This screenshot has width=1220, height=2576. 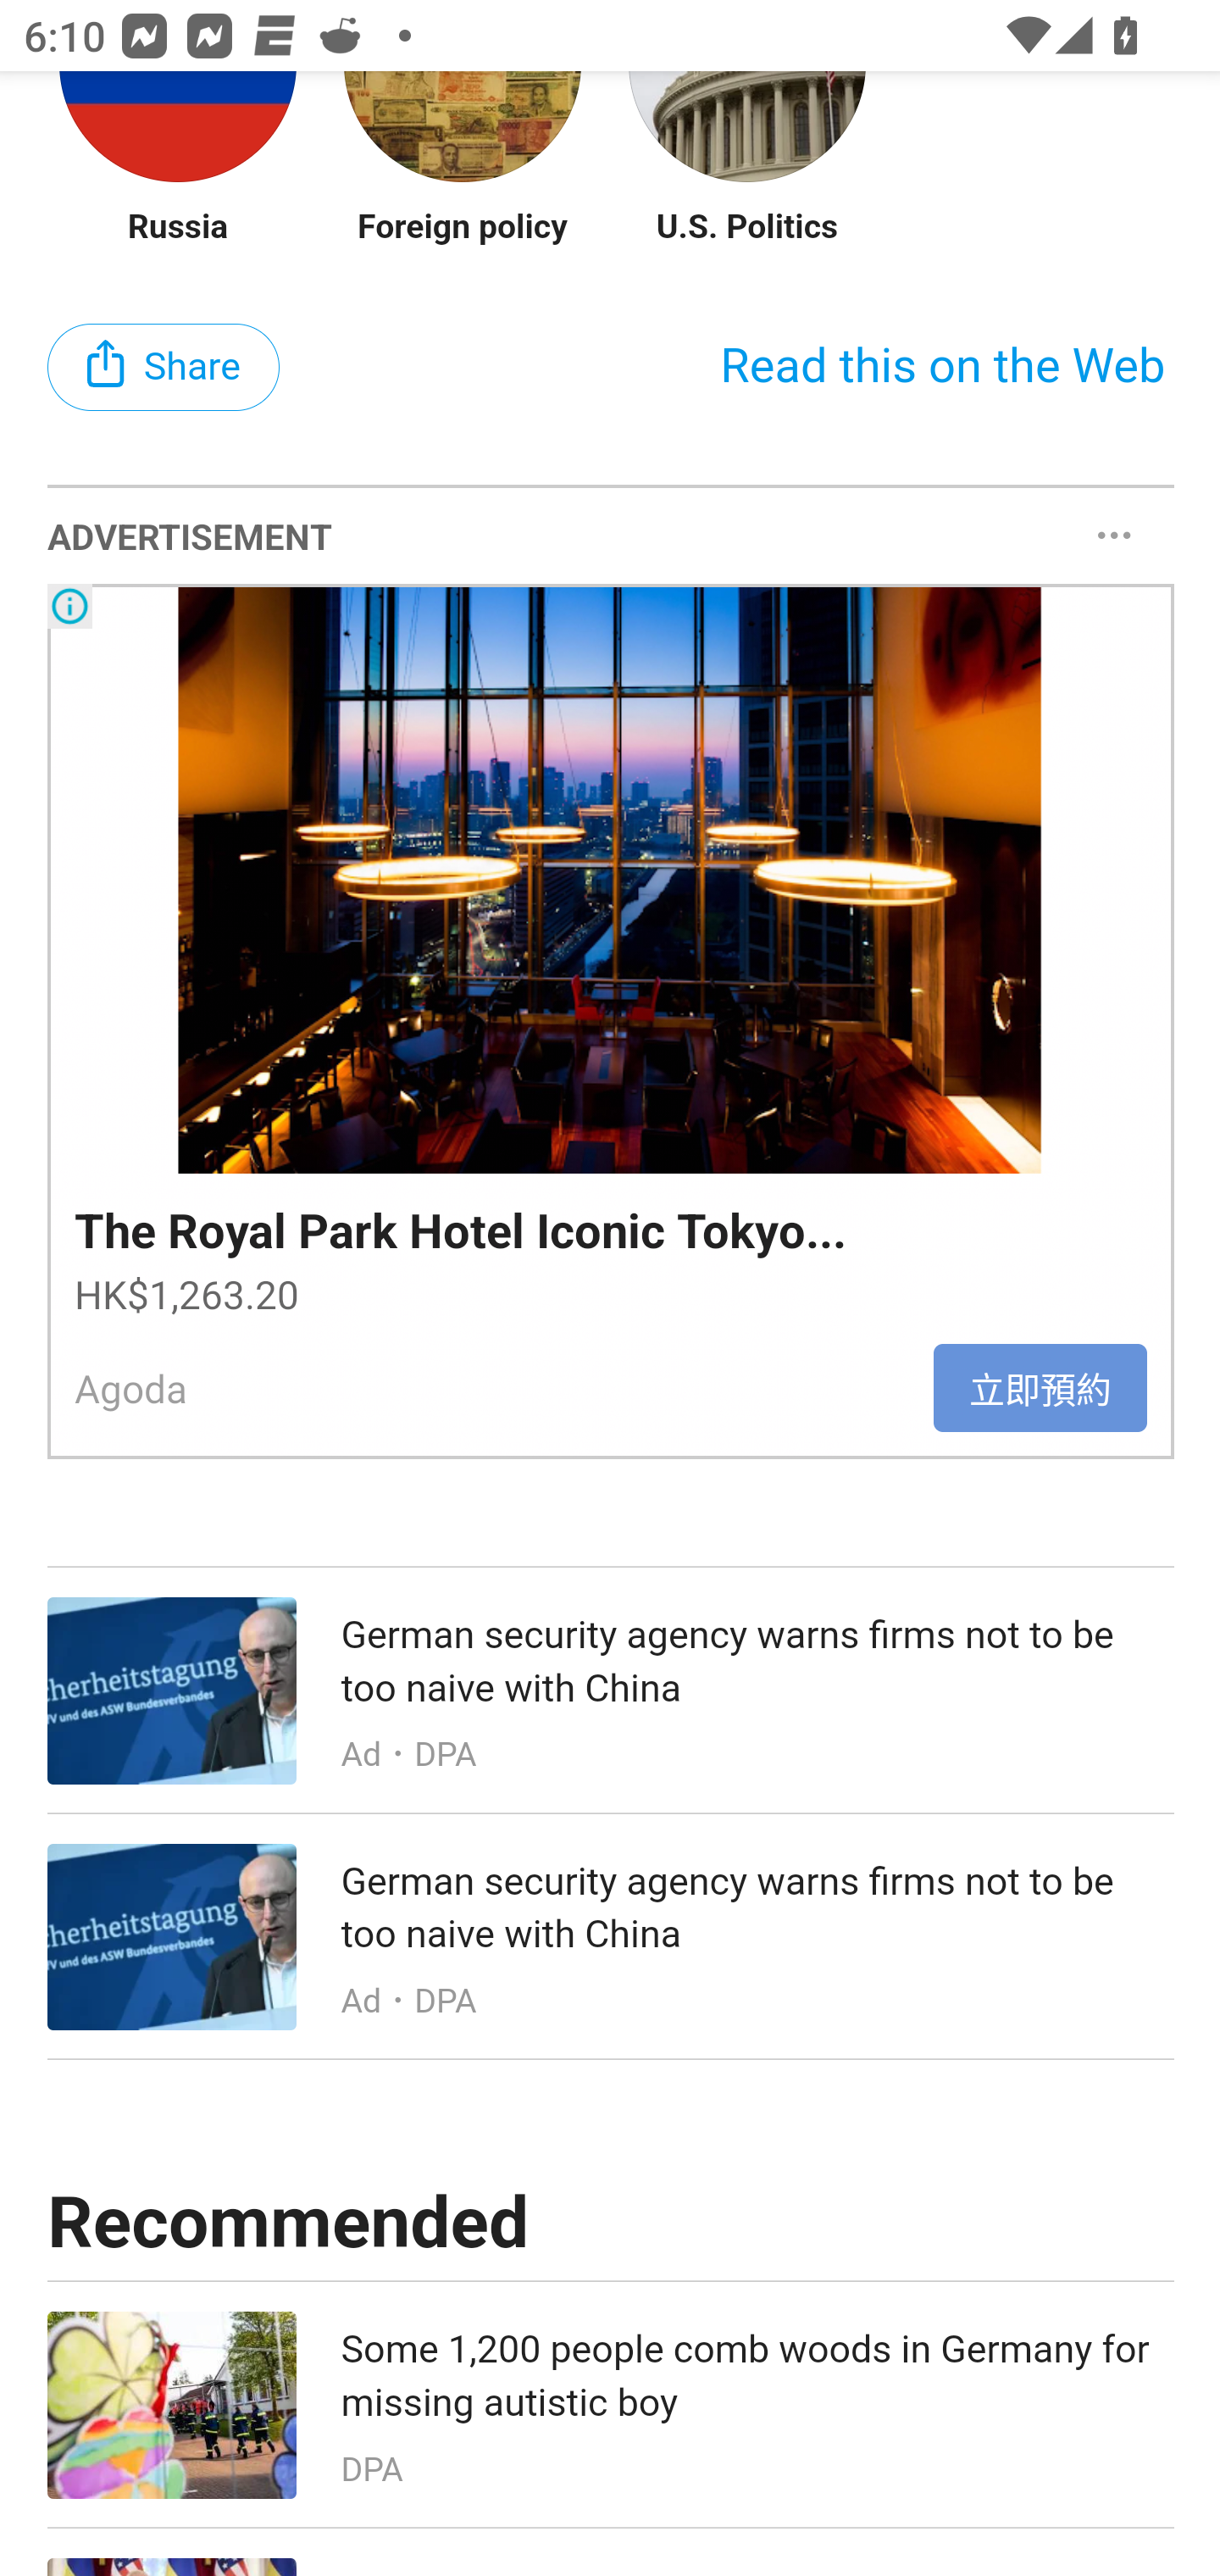 I want to click on Foreign policy, so click(x=463, y=227).